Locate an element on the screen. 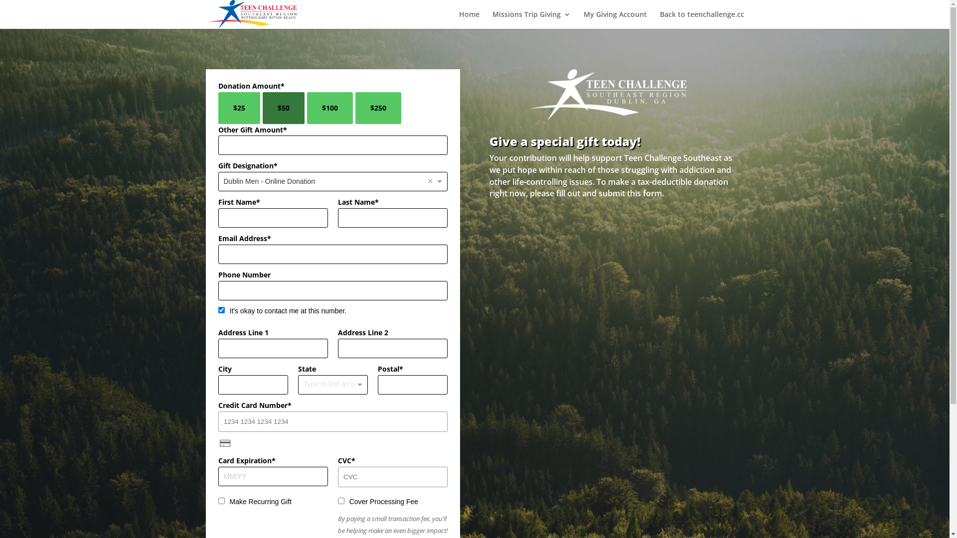 Image resolution: width=957 pixels, height=538 pixels. Home is located at coordinates (469, 20).